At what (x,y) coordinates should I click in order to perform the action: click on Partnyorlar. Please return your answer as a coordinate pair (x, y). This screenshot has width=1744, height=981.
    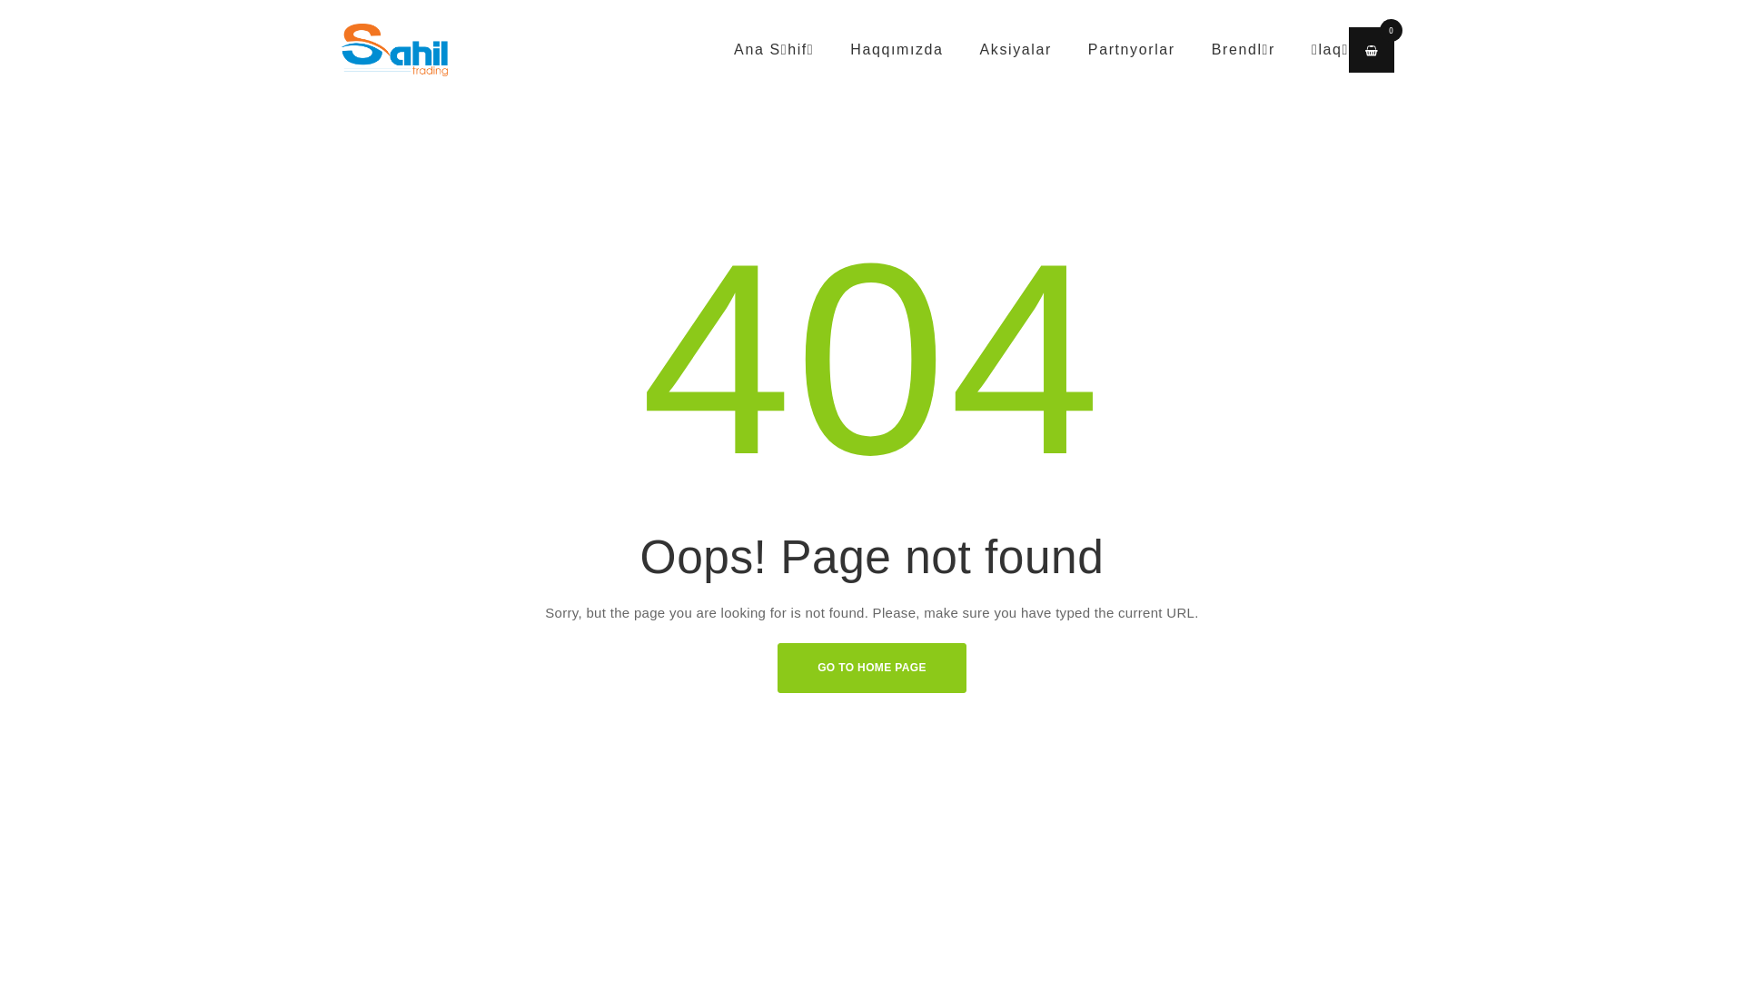
    Looking at the image, I should click on (1132, 50).